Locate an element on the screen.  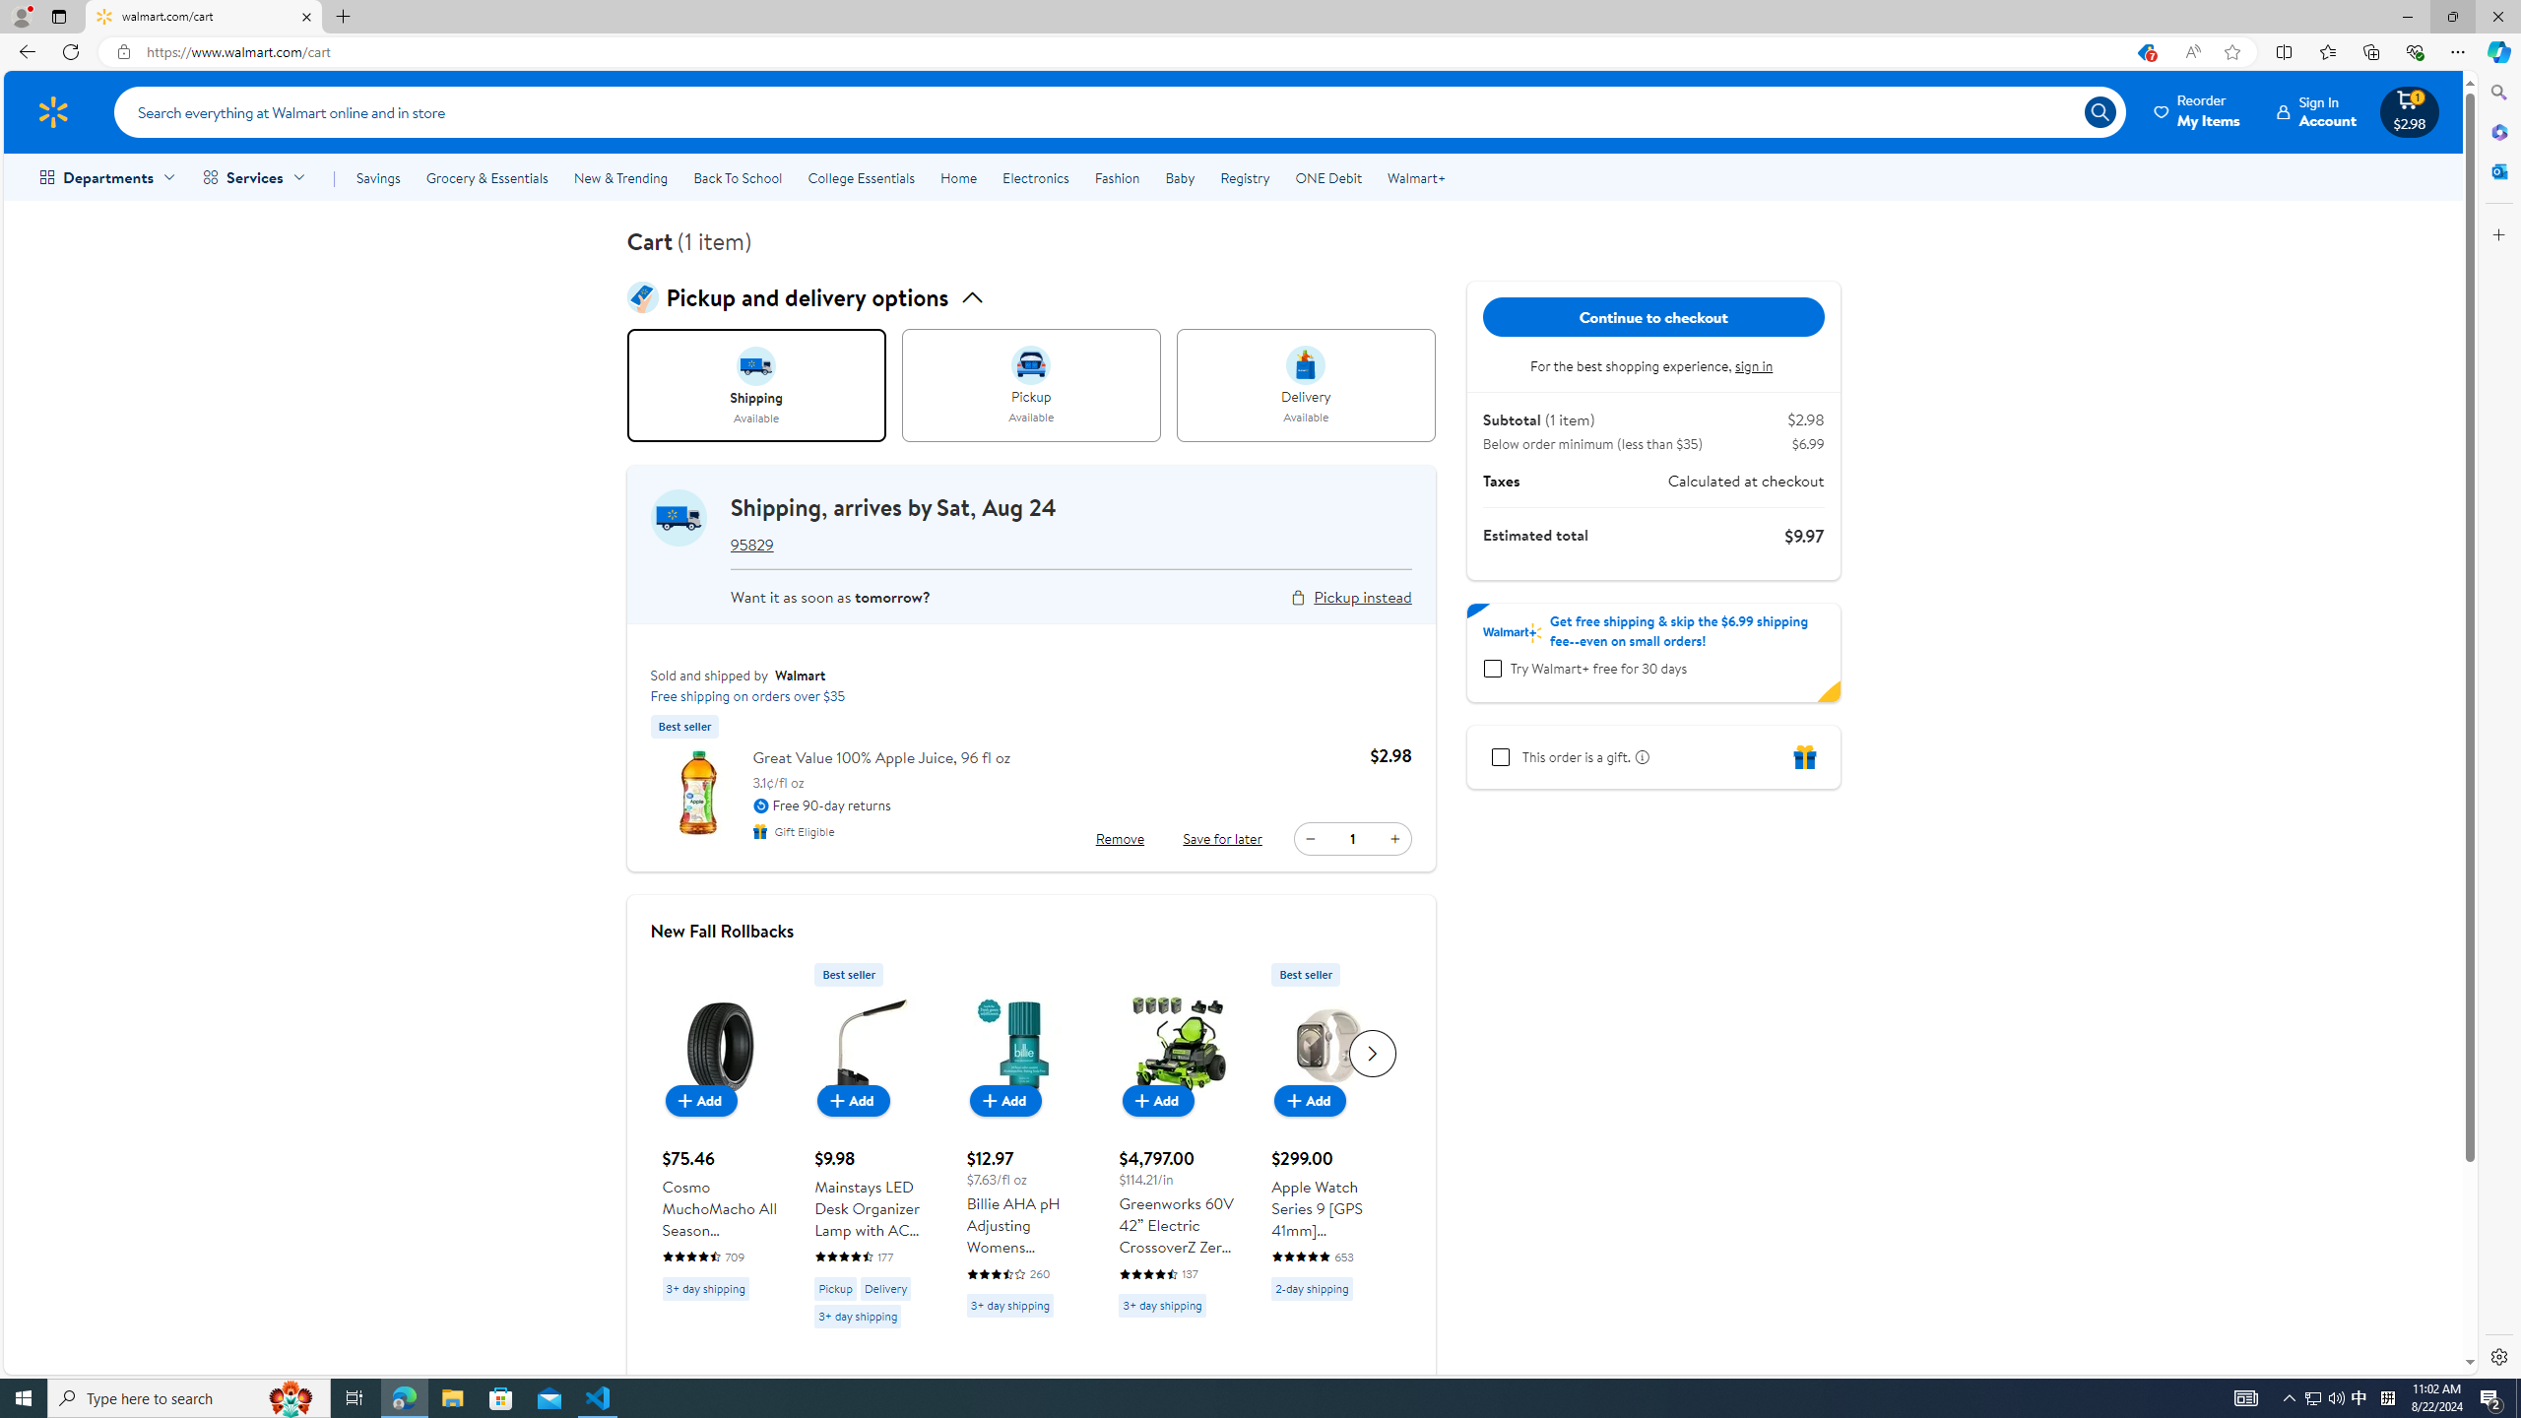
Electronics is located at coordinates (1036, 177).